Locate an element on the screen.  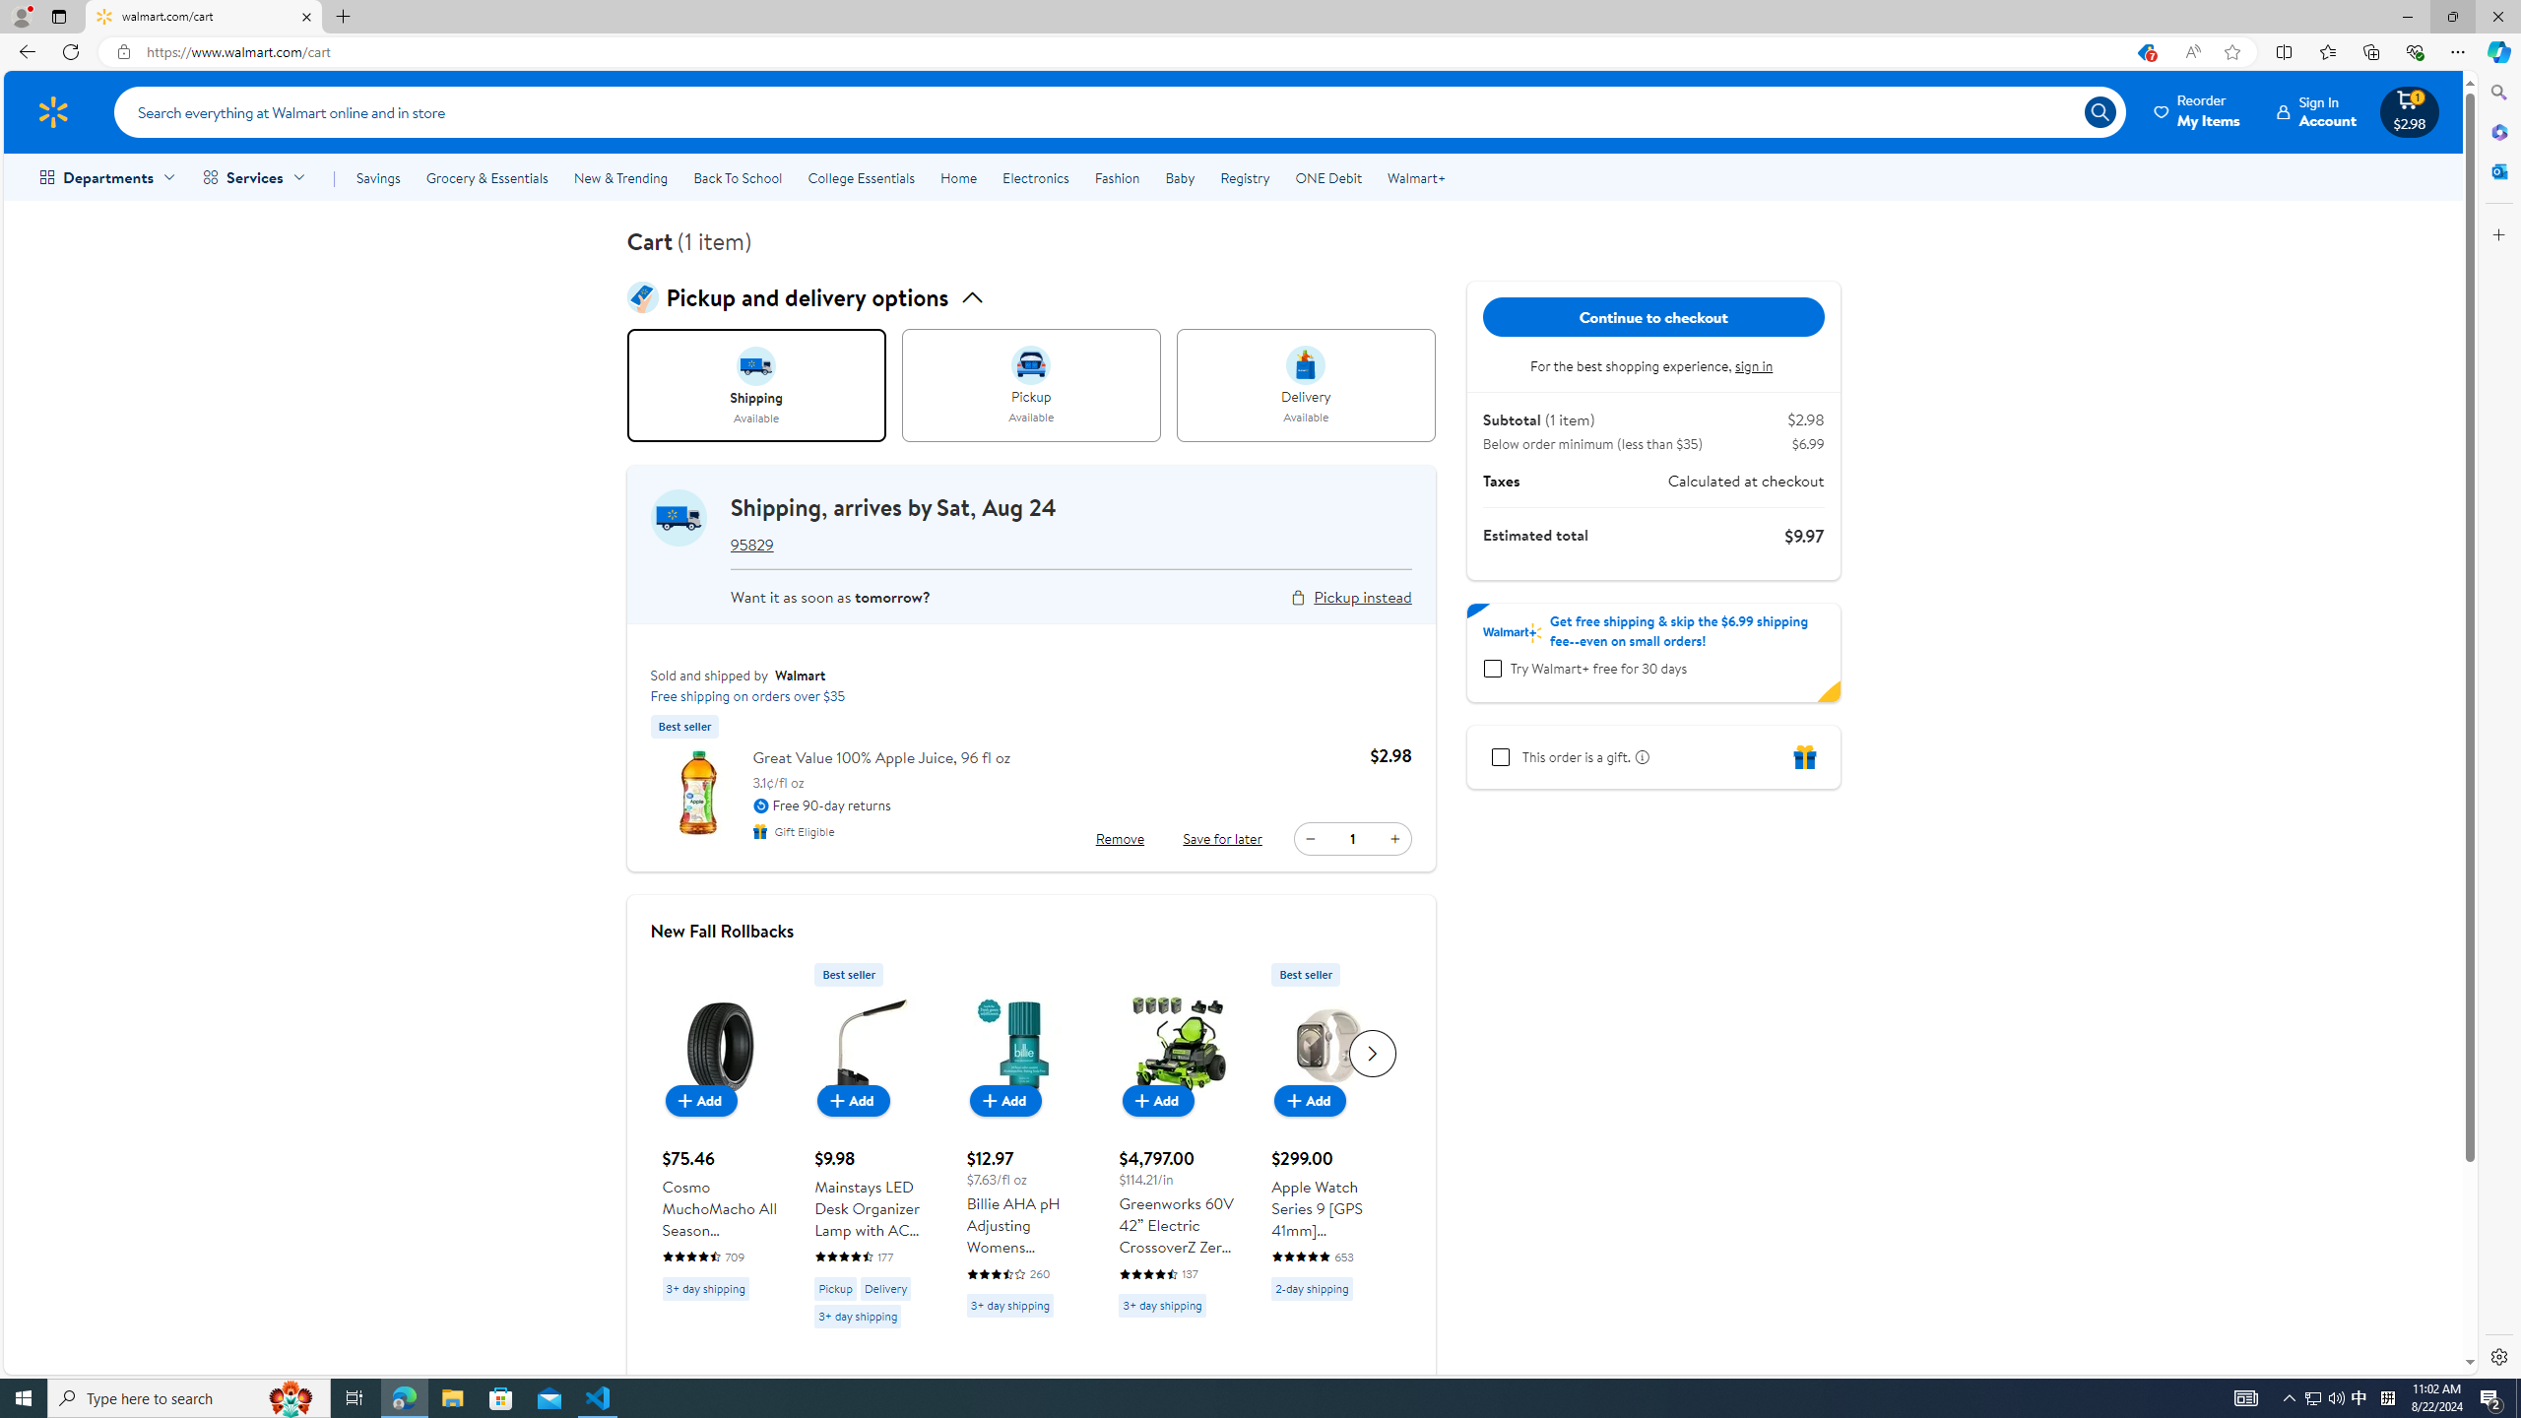
Electronics is located at coordinates (1036, 177).